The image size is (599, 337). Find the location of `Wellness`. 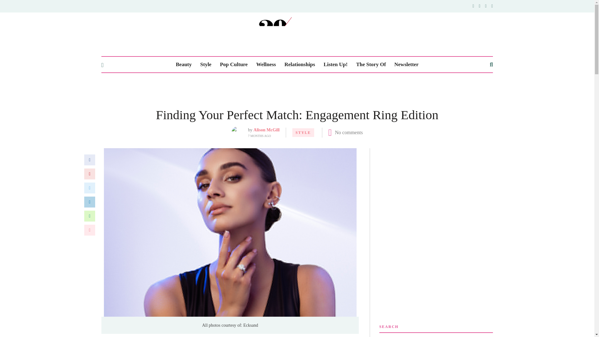

Wellness is located at coordinates (266, 65).